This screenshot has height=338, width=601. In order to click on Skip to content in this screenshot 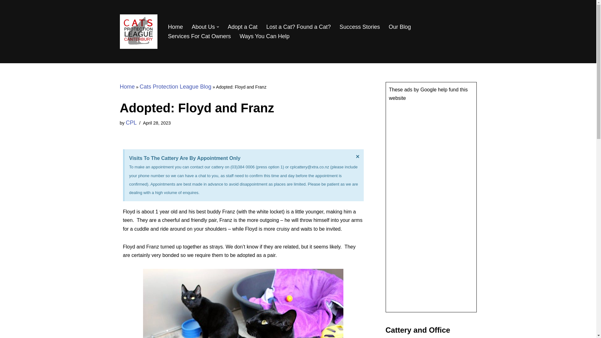, I will do `click(5, 13)`.